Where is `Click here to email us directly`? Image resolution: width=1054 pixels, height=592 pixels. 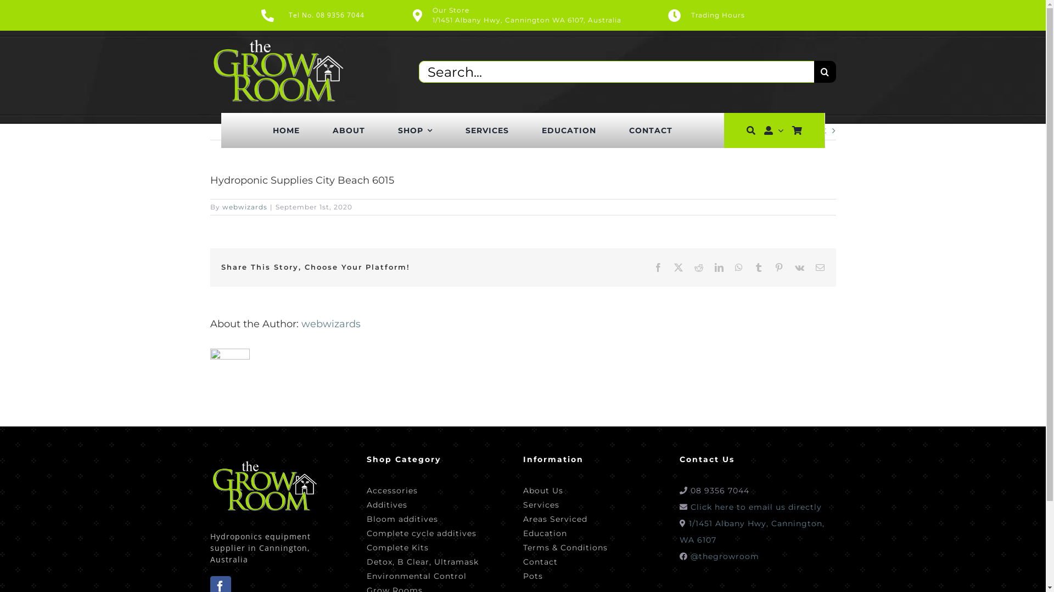
Click here to email us directly is located at coordinates (756, 507).